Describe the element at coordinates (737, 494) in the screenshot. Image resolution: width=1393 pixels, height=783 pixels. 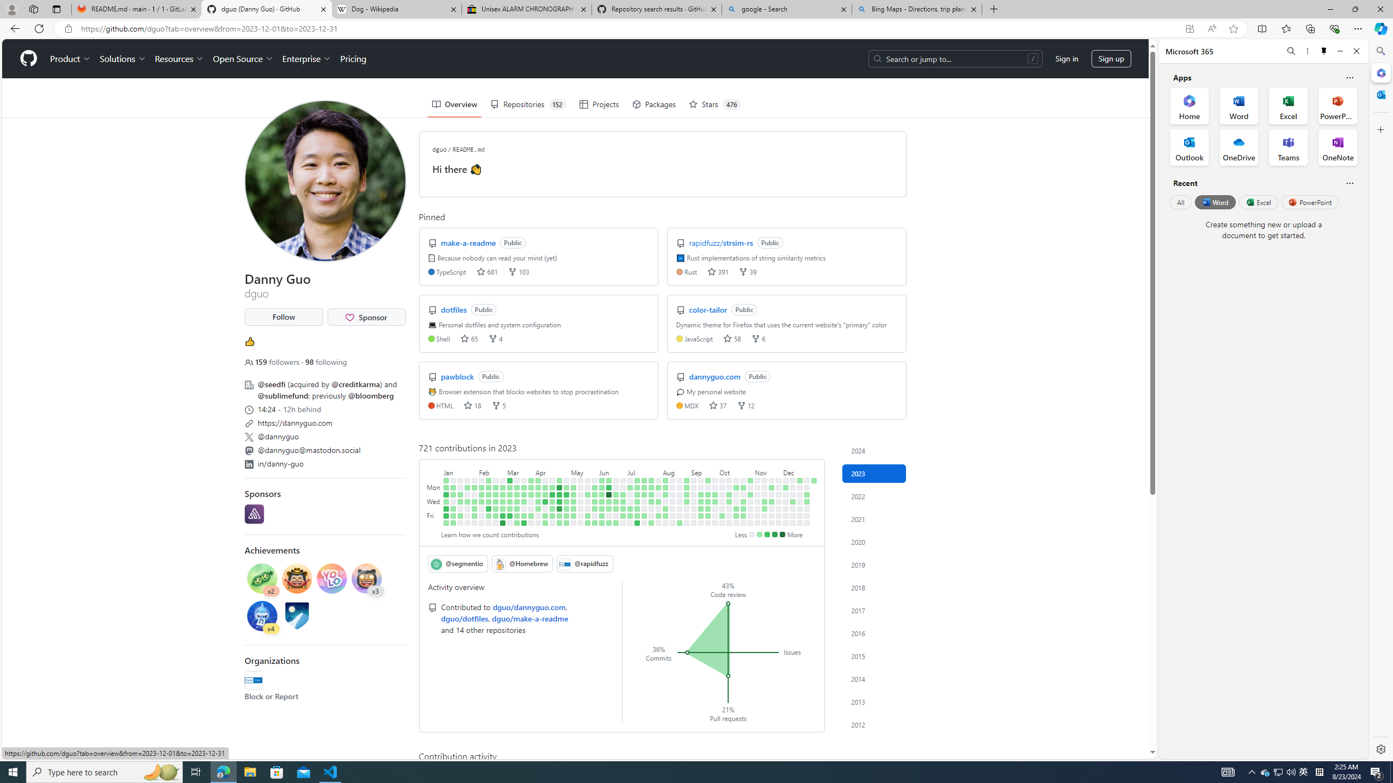
I see `No contributions on October 17th.` at that location.